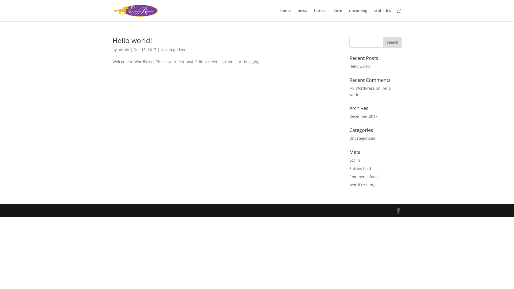  What do you see at coordinates (360, 66) in the screenshot?
I see `Hello world!` at bounding box center [360, 66].